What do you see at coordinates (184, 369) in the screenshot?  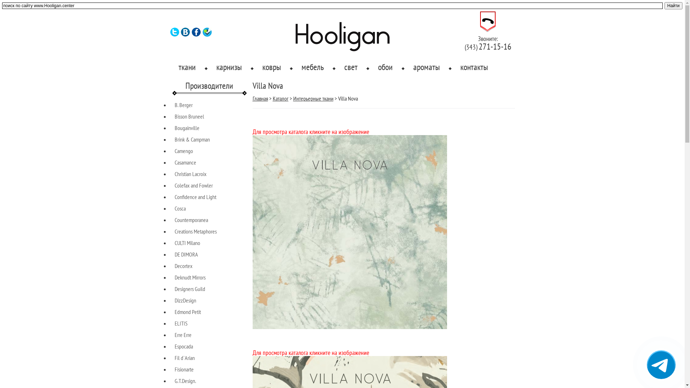 I see `Fisionarte` at bounding box center [184, 369].